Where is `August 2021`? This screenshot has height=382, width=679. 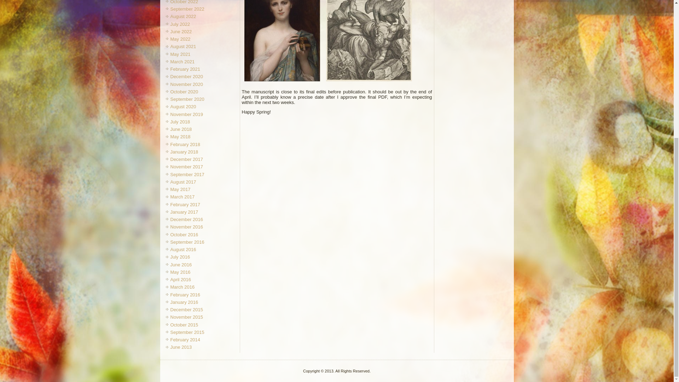
August 2021 is located at coordinates (183, 47).